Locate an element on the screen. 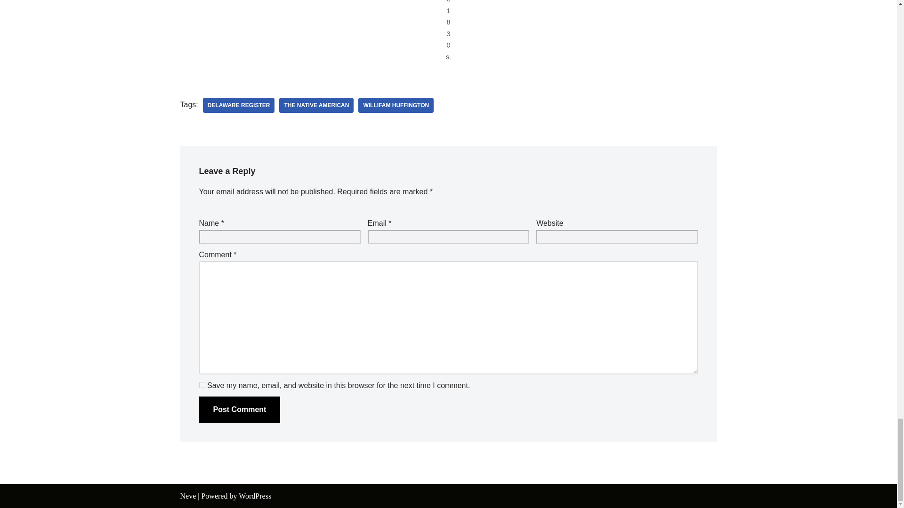 The image size is (904, 508). willifam huffington is located at coordinates (395, 105).